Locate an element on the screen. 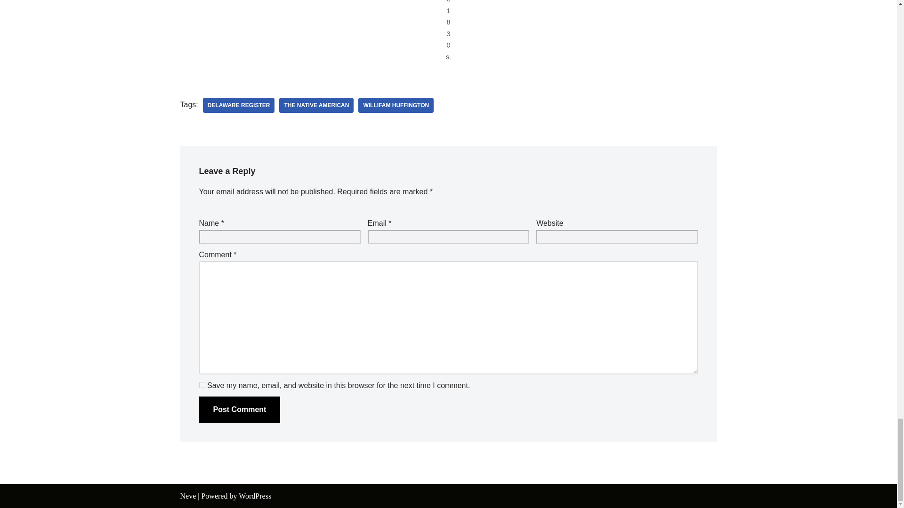 The image size is (904, 508). willifam huffington is located at coordinates (395, 105).